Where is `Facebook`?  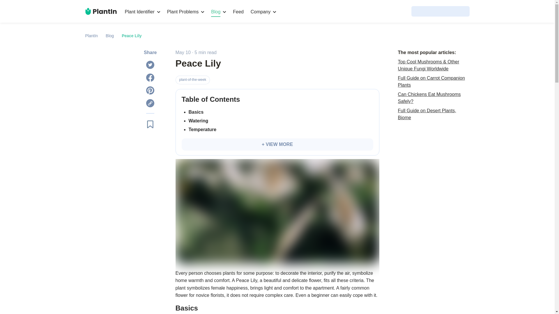
Facebook is located at coordinates (150, 77).